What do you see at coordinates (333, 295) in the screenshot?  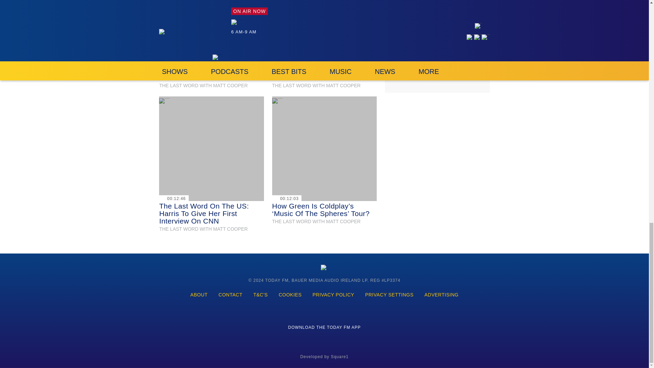 I see `Privacy Policy` at bounding box center [333, 295].